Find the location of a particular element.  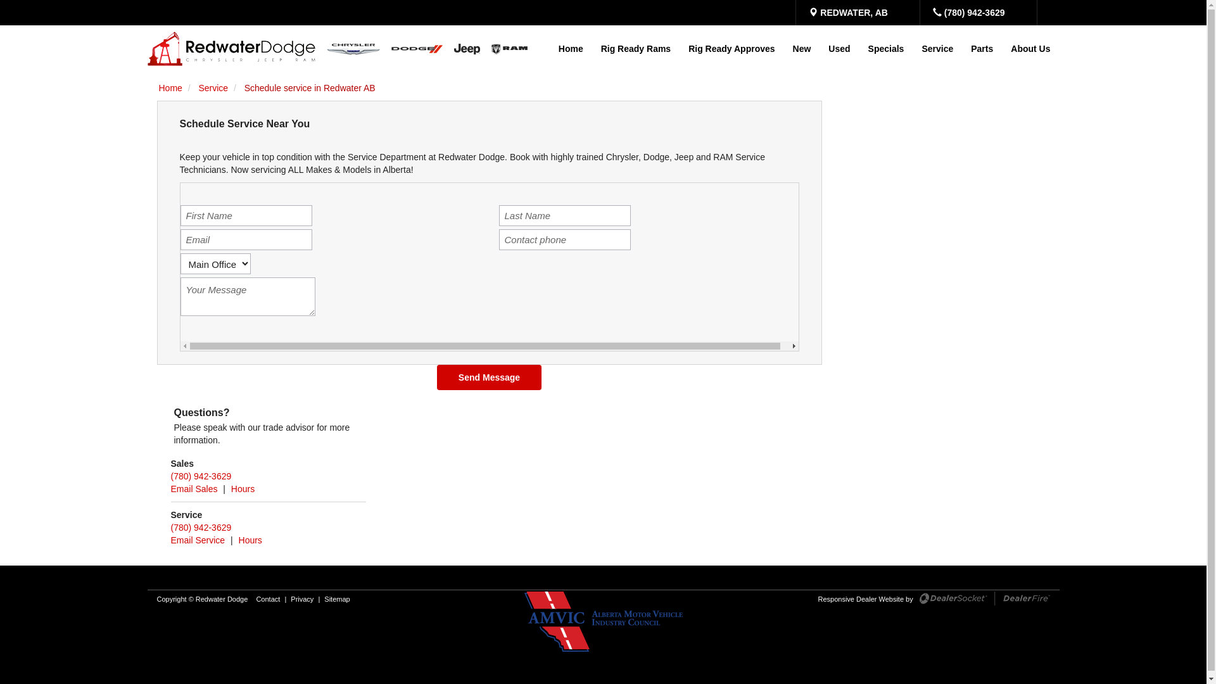

Parts is located at coordinates (982, 49).